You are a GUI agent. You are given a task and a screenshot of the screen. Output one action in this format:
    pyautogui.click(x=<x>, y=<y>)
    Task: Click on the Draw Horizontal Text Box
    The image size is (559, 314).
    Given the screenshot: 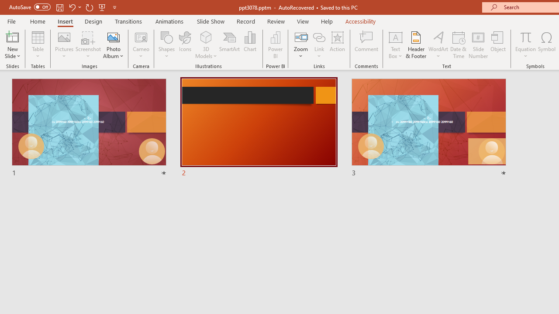 What is the action you would take?
    pyautogui.click(x=395, y=37)
    